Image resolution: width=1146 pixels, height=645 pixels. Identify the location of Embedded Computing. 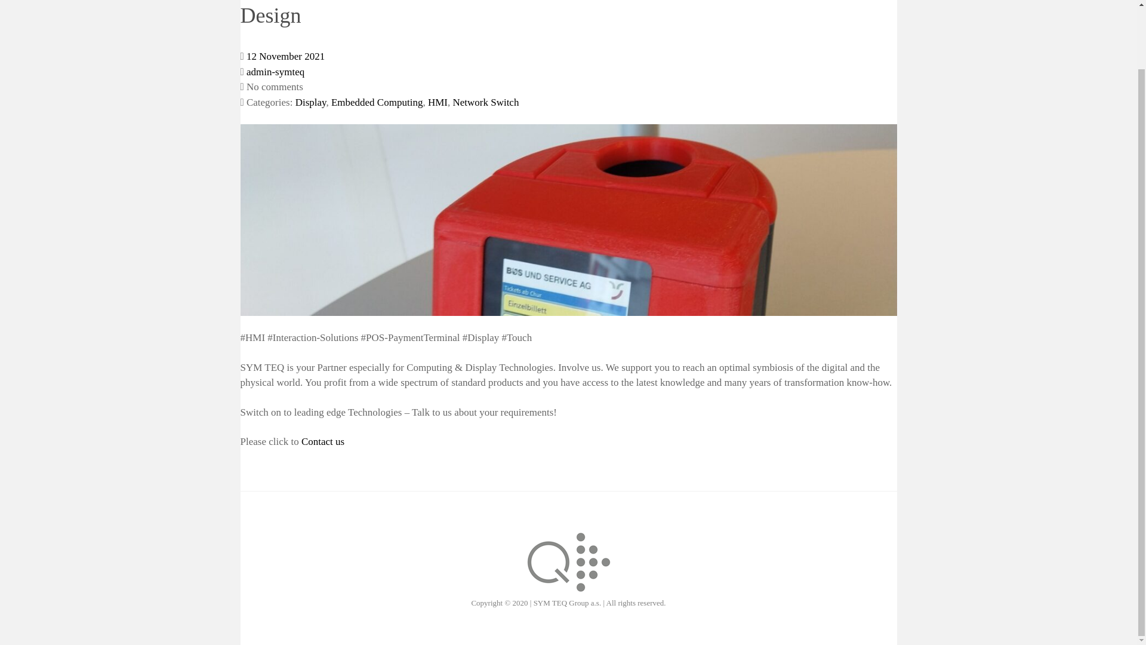
(377, 103).